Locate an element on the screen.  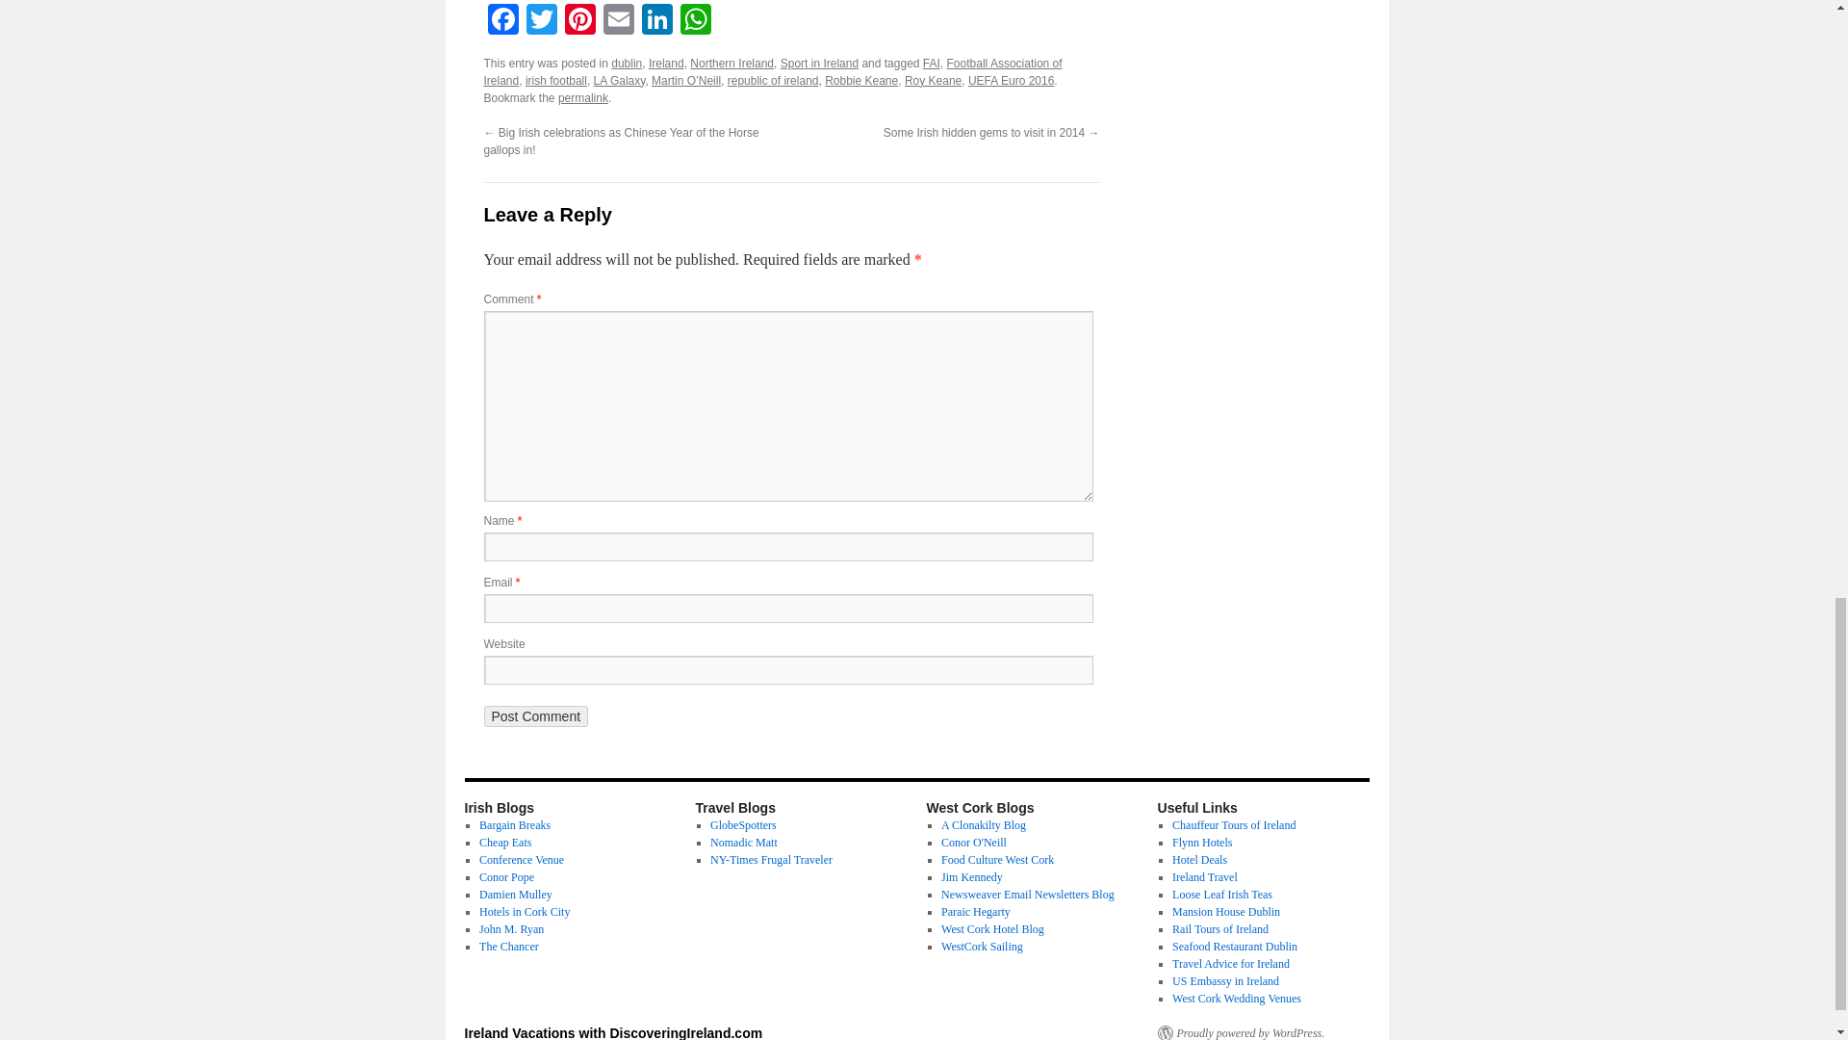
Sport in Ireland is located at coordinates (819, 64).